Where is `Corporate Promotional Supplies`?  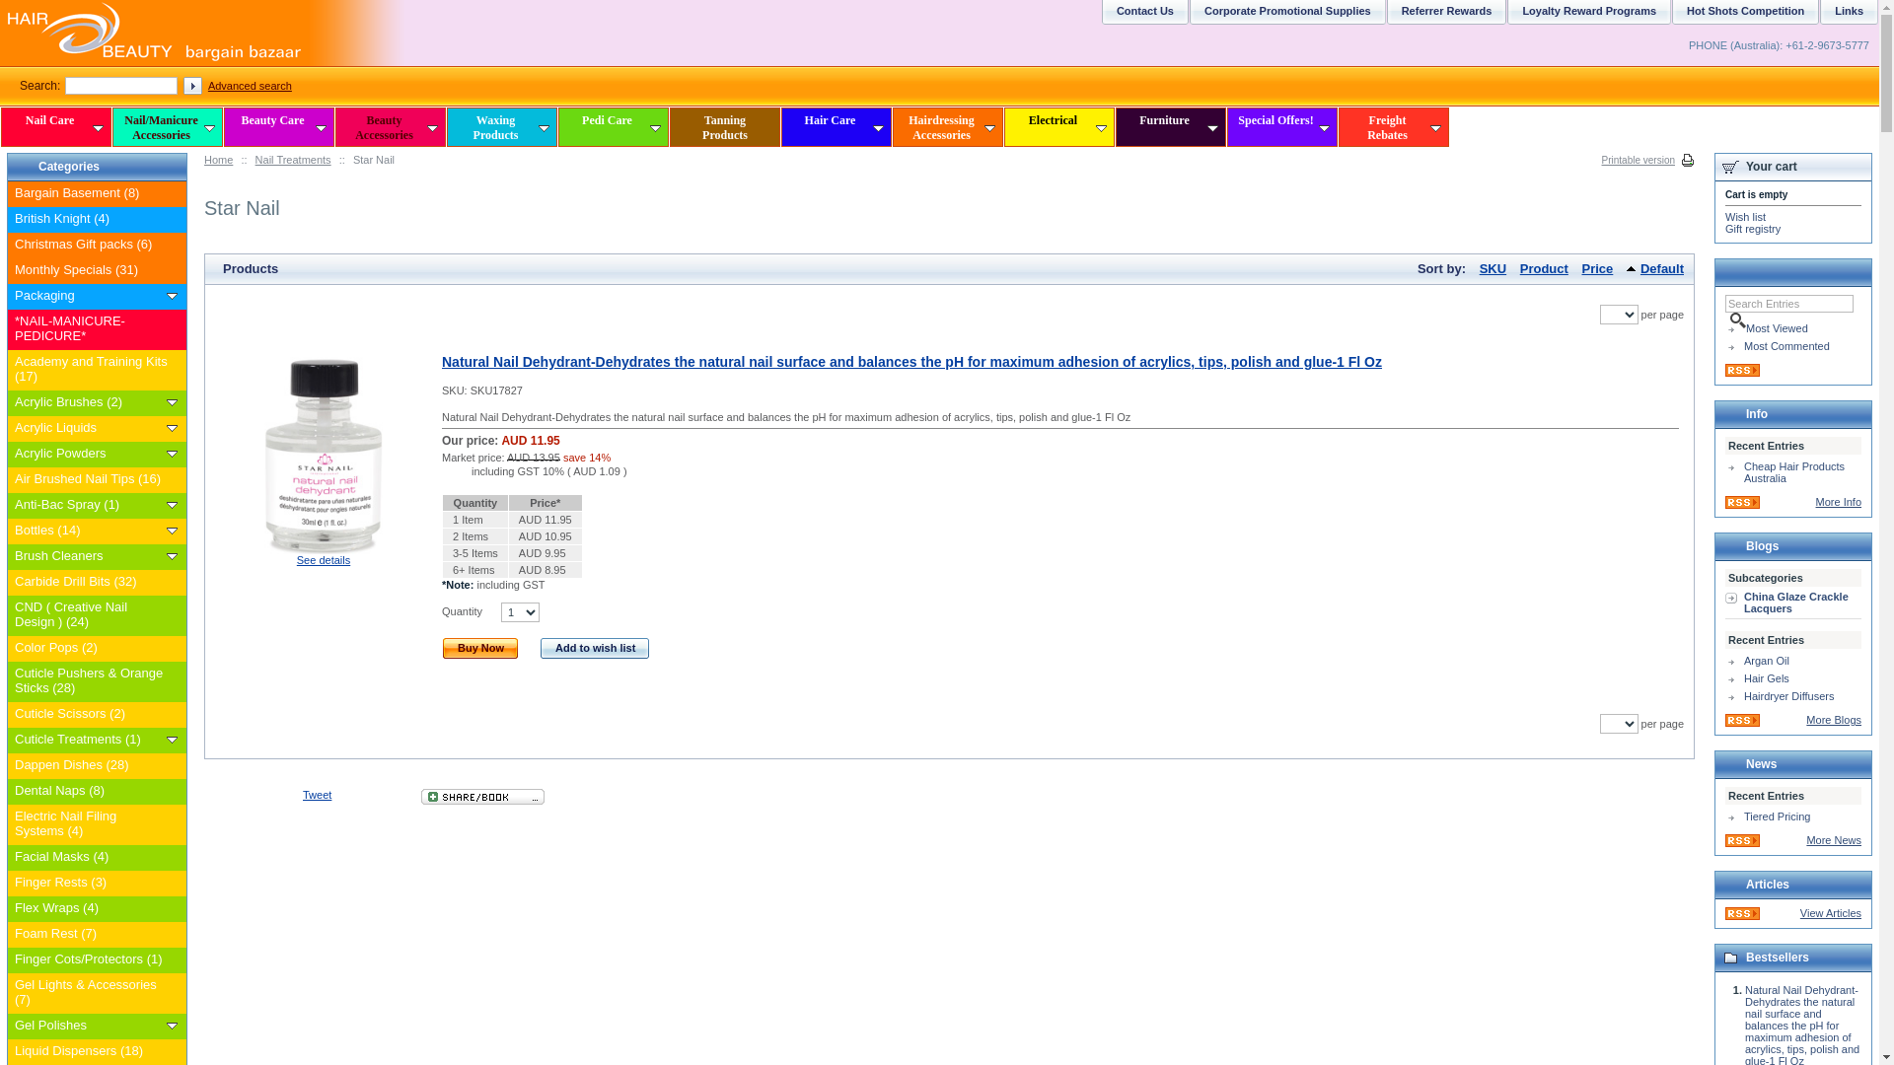
Corporate Promotional Supplies is located at coordinates (1285, 18).